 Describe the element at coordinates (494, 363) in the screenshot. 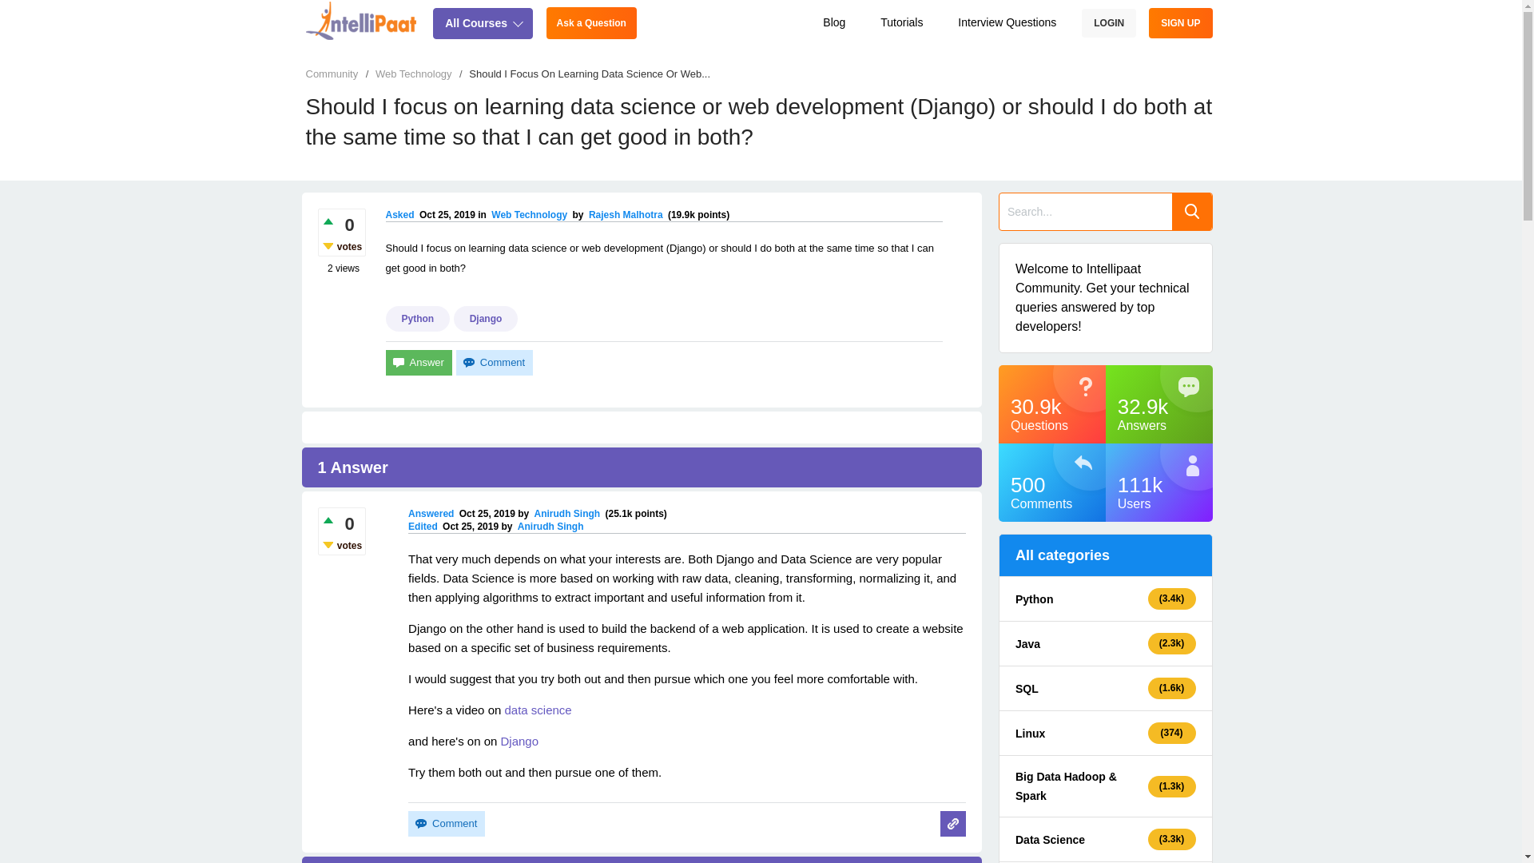

I see `comment` at that location.